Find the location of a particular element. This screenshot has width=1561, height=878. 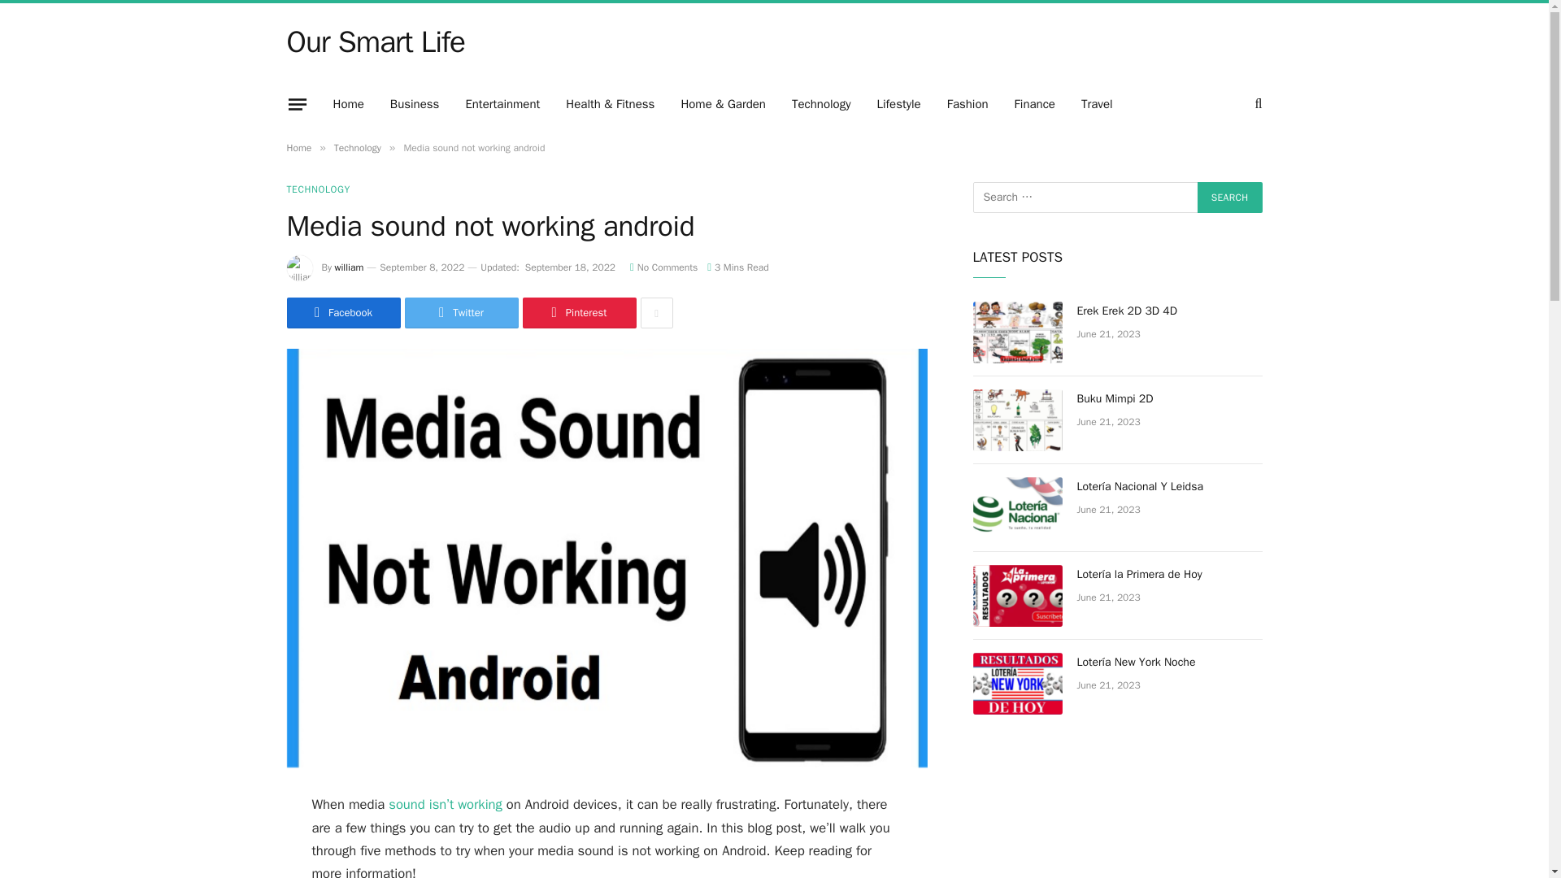

Entertainment is located at coordinates (502, 104).